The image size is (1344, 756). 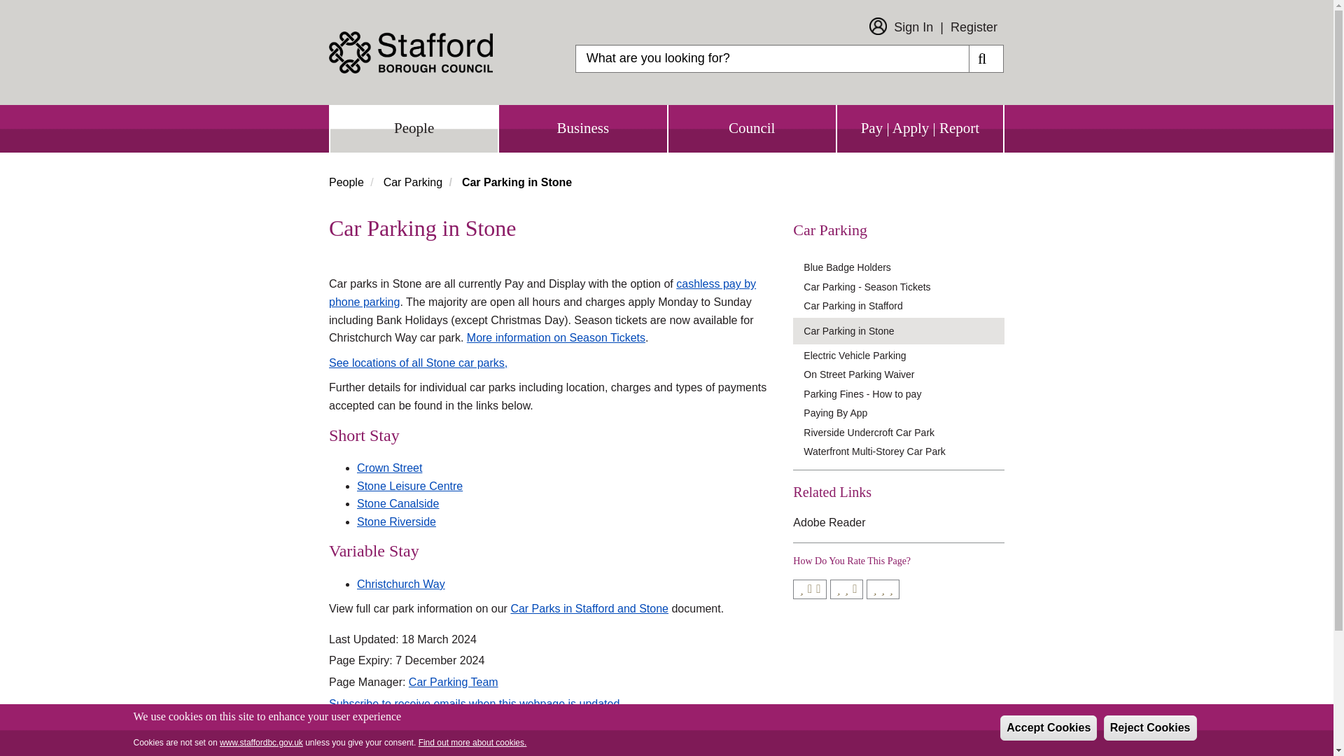 What do you see at coordinates (1048, 728) in the screenshot?
I see `Accept Cookies` at bounding box center [1048, 728].